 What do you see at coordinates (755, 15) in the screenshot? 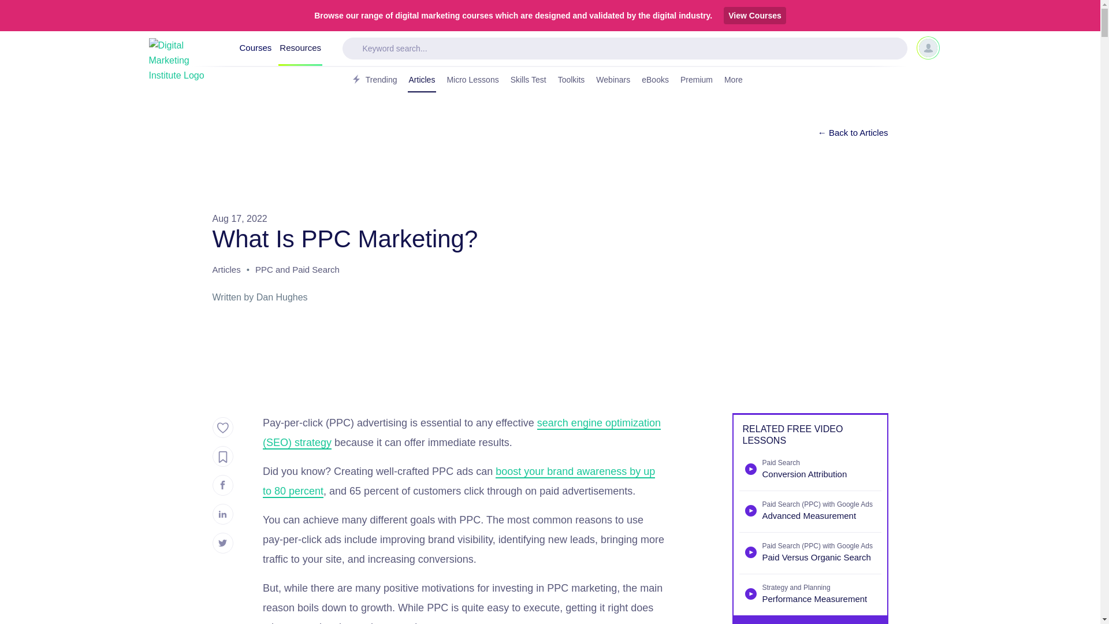
I see `View Courses` at bounding box center [755, 15].